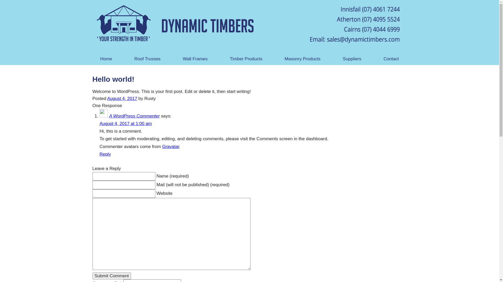 This screenshot has height=282, width=503. I want to click on August 4, 2017 at 1:00 am, so click(126, 124).